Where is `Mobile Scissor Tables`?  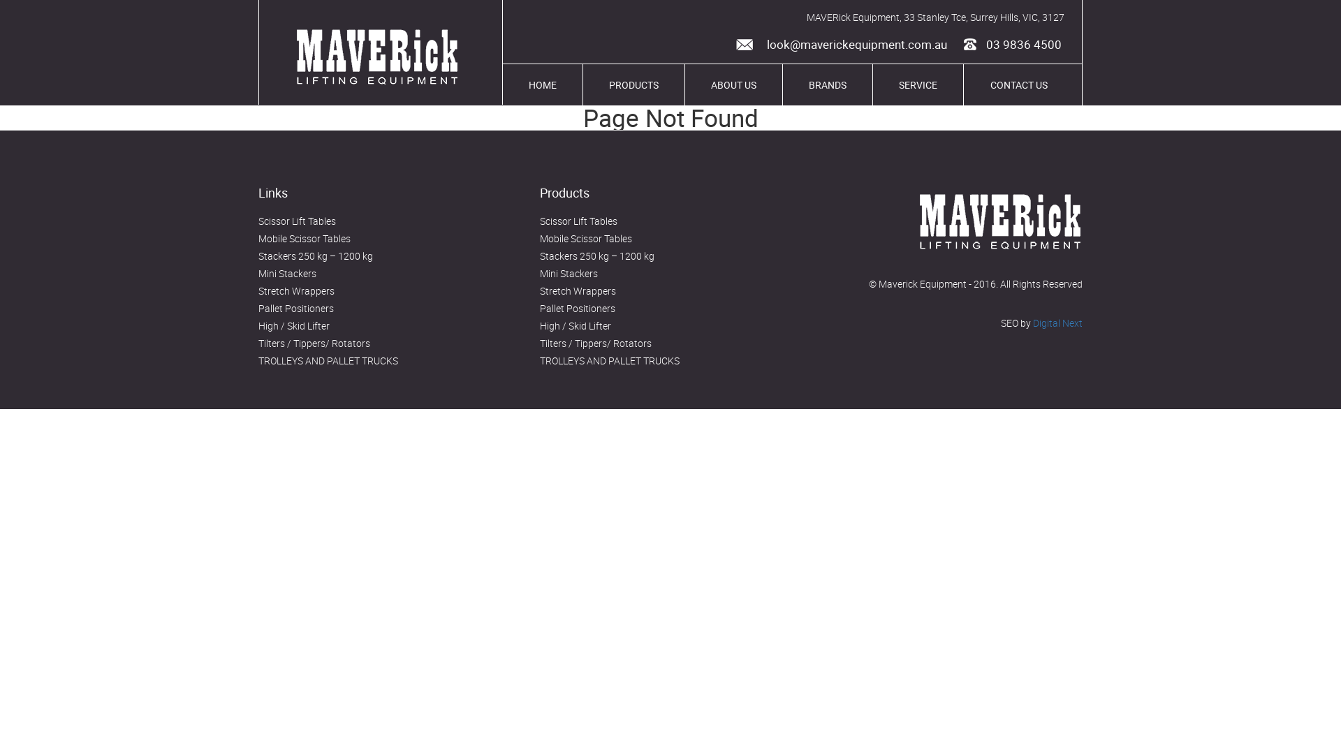
Mobile Scissor Tables is located at coordinates (305, 239).